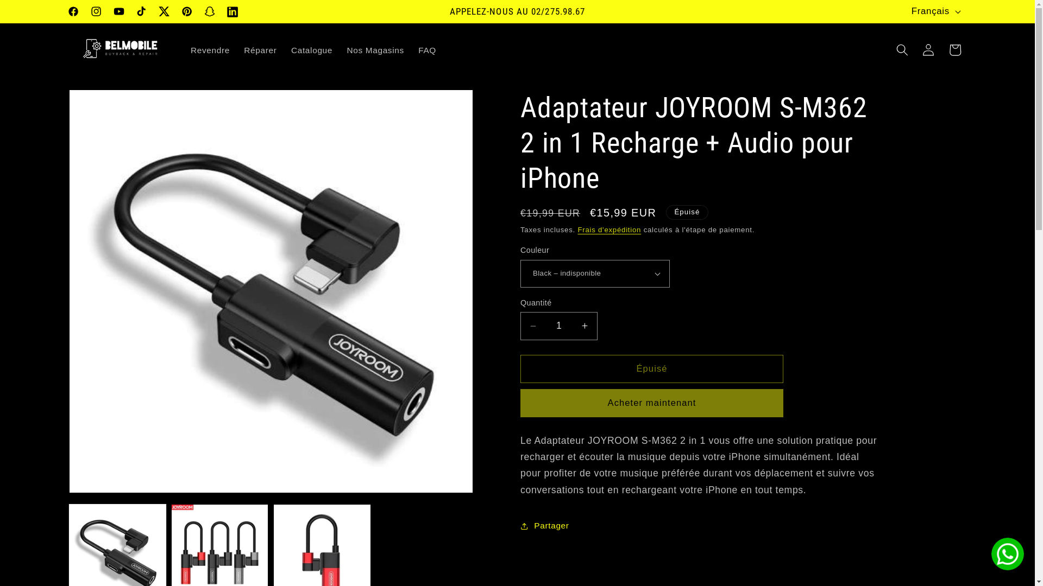 This screenshot has width=1043, height=586. I want to click on Twitter, so click(164, 12).